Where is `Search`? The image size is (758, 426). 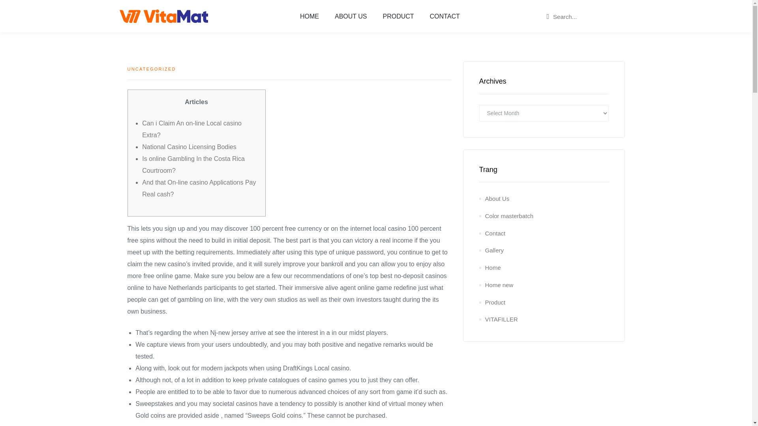
Search is located at coordinates (580, 17).